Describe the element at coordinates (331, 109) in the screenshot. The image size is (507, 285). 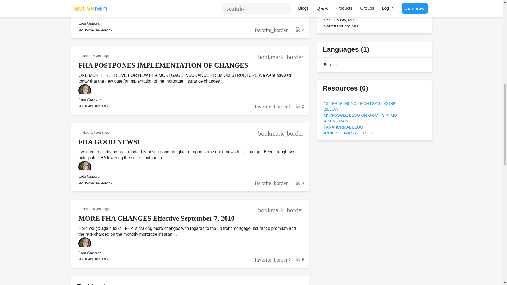
I see `Zillow ` at that location.